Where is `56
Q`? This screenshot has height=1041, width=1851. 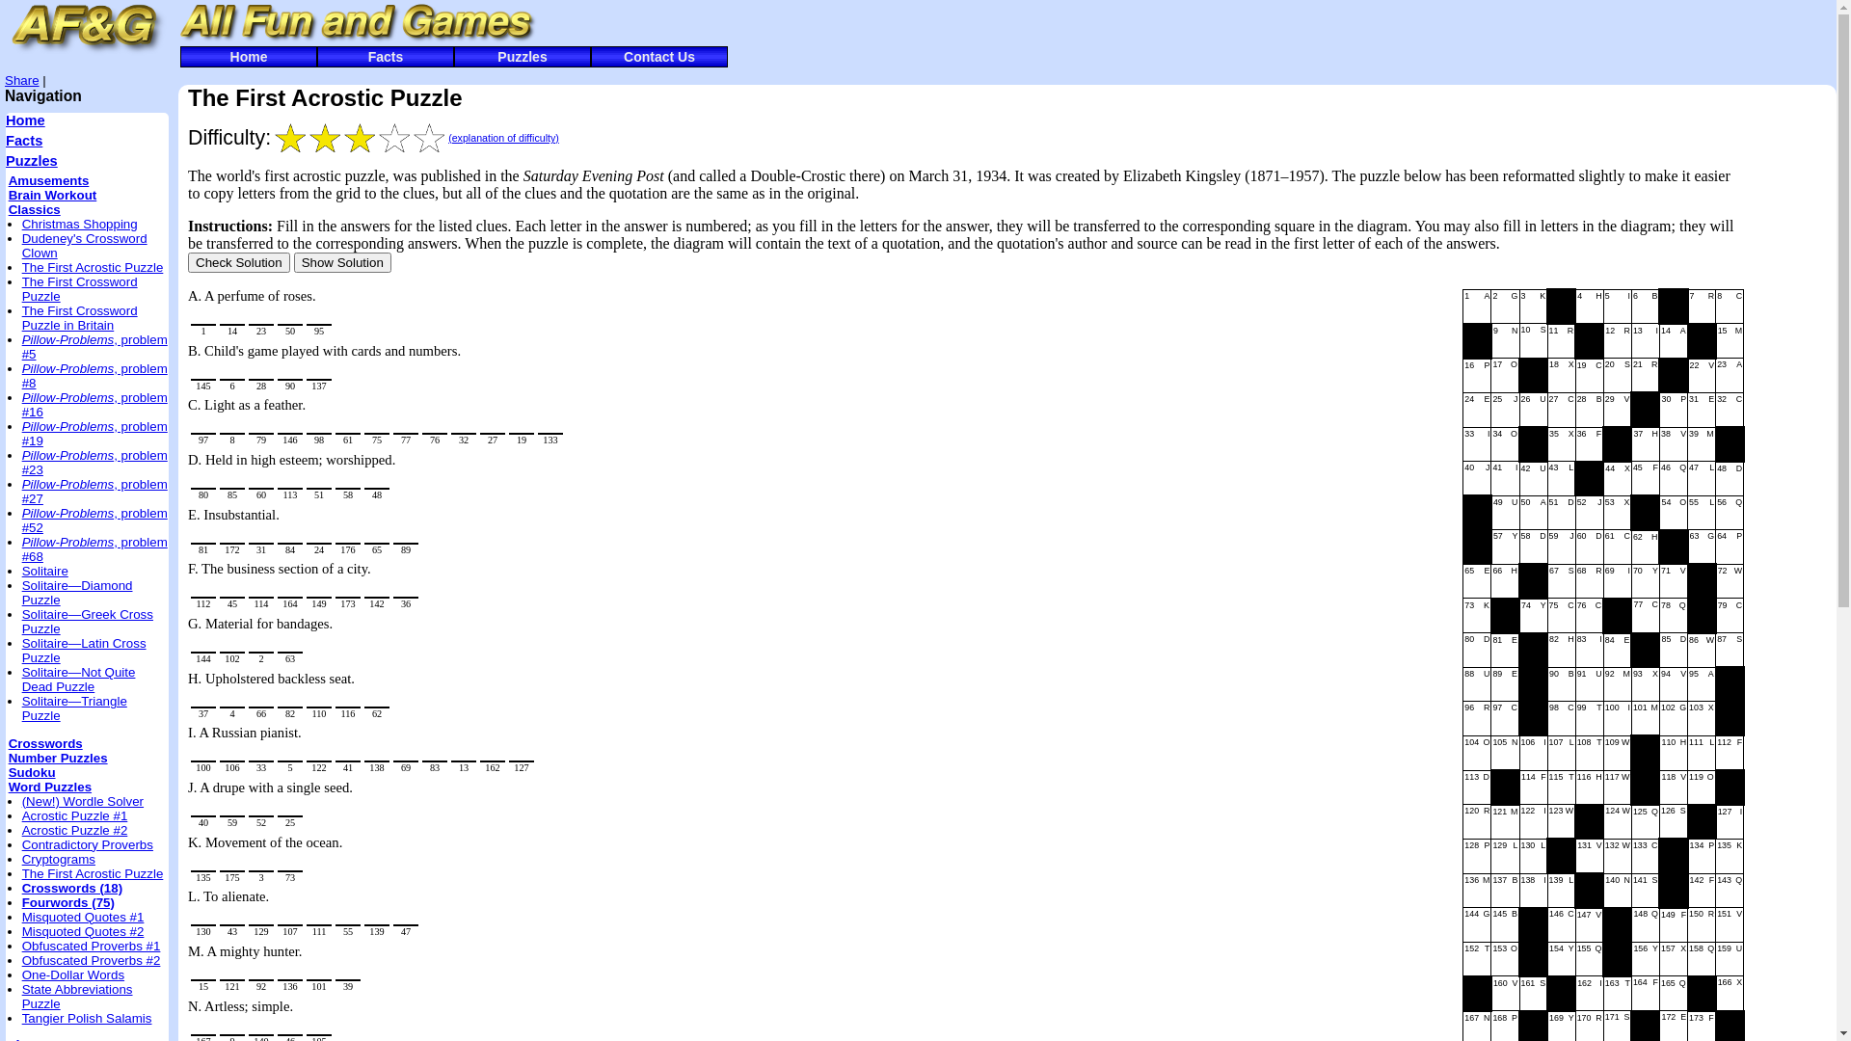 56
Q is located at coordinates (1730, 513).